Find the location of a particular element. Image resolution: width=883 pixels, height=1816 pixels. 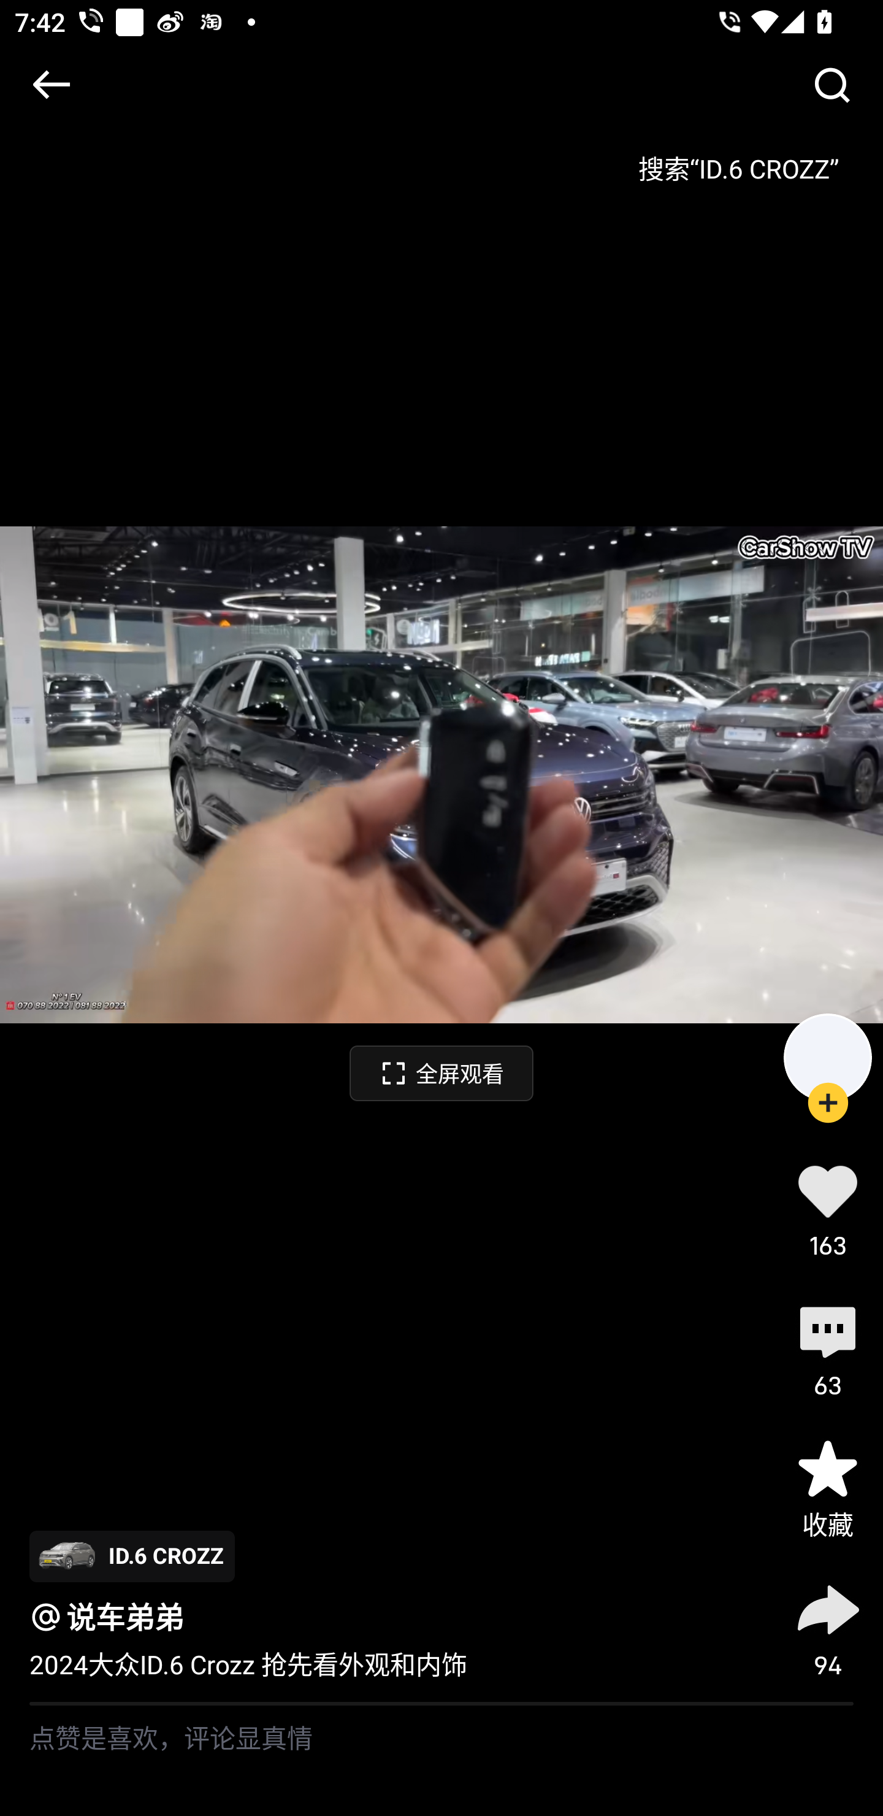

 全屏观看 is located at coordinates (442, 1072).